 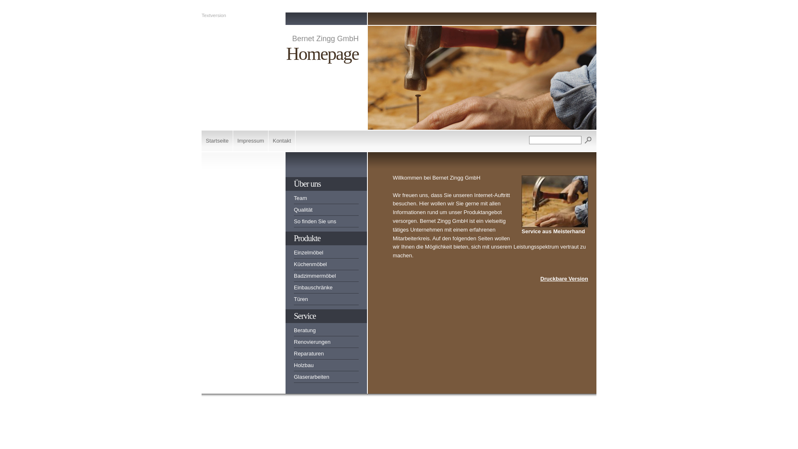 I want to click on Reparaturen, so click(x=326, y=355).